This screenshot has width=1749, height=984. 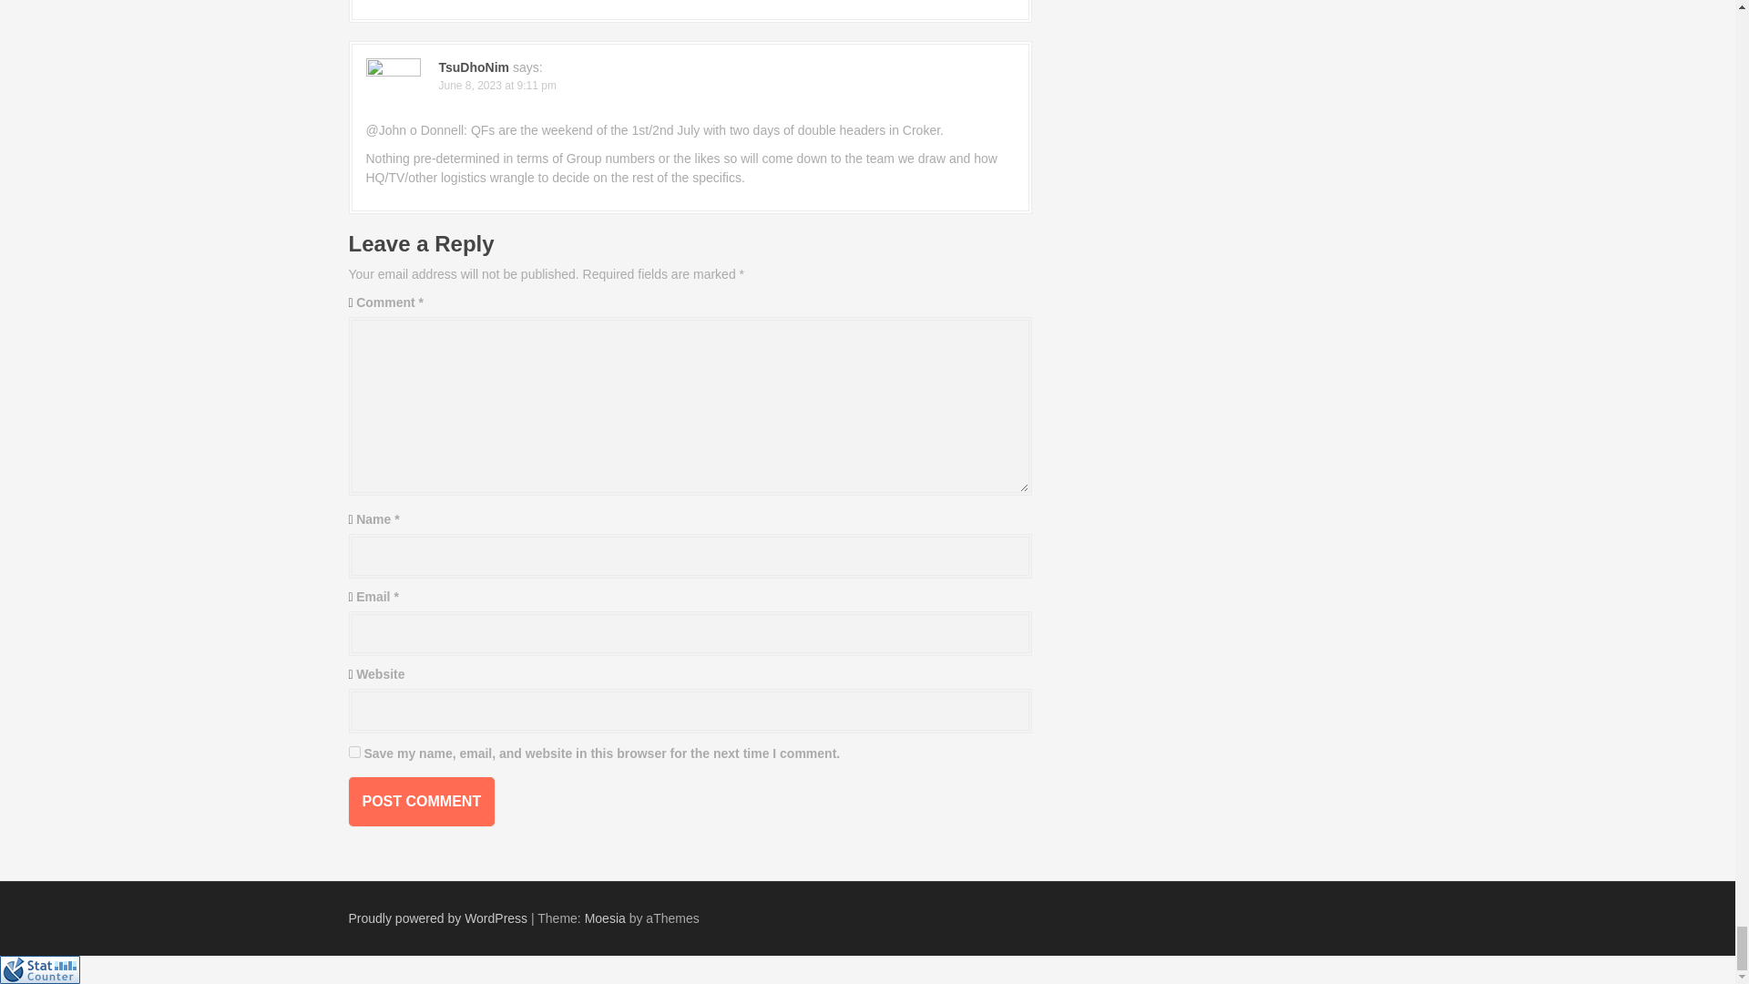 What do you see at coordinates (353, 751) in the screenshot?
I see `yes` at bounding box center [353, 751].